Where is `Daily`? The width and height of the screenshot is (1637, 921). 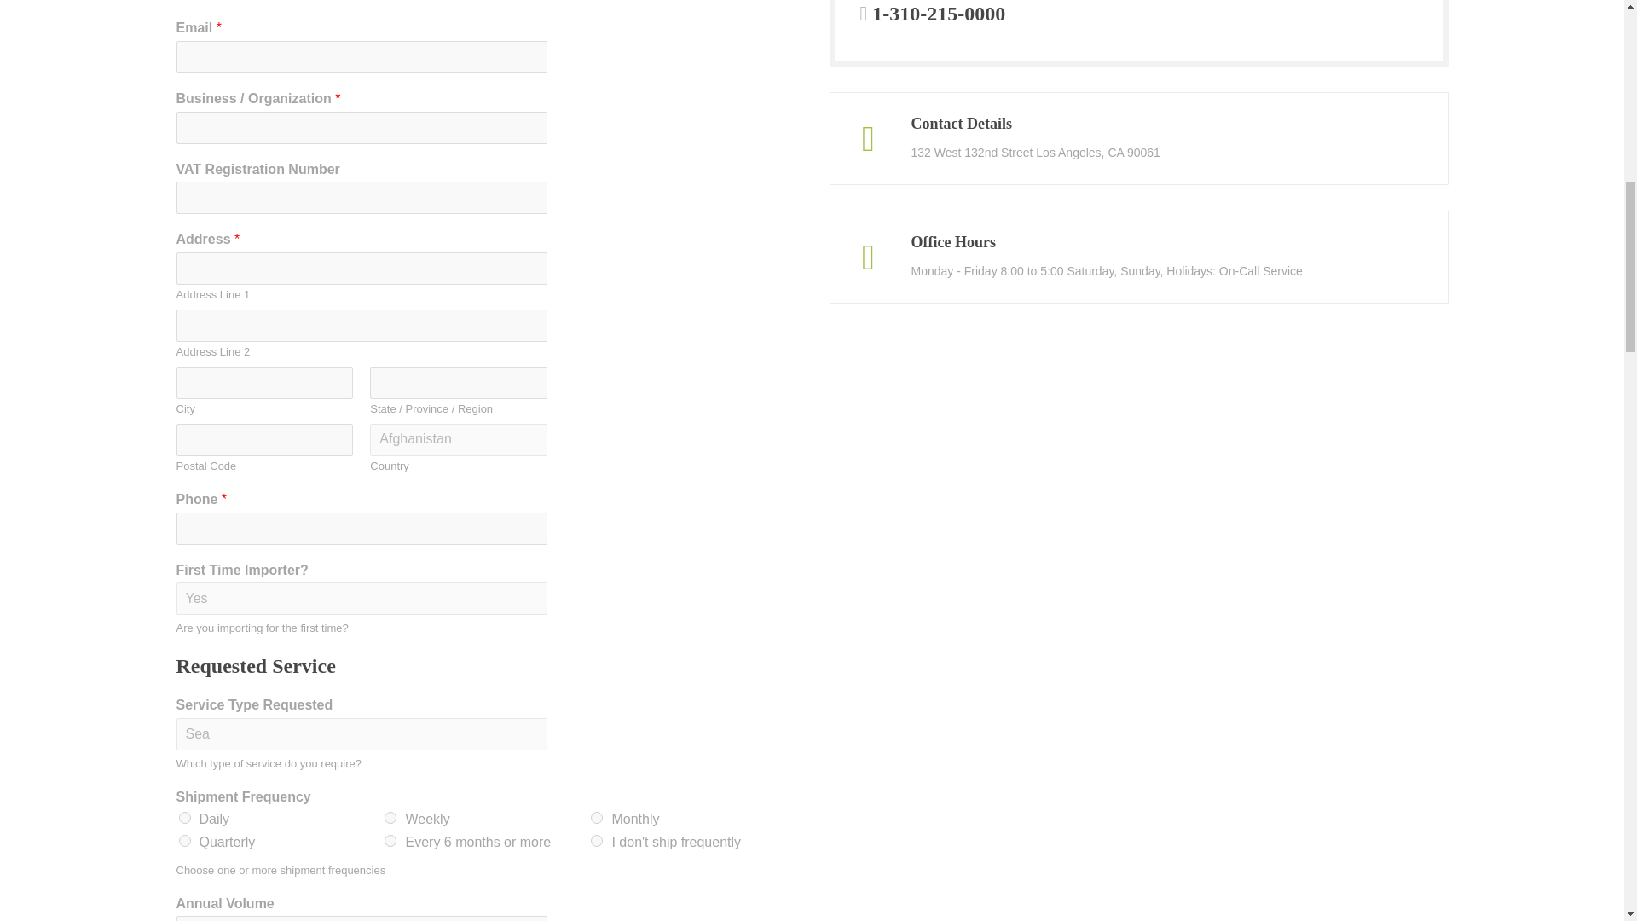 Daily is located at coordinates (184, 817).